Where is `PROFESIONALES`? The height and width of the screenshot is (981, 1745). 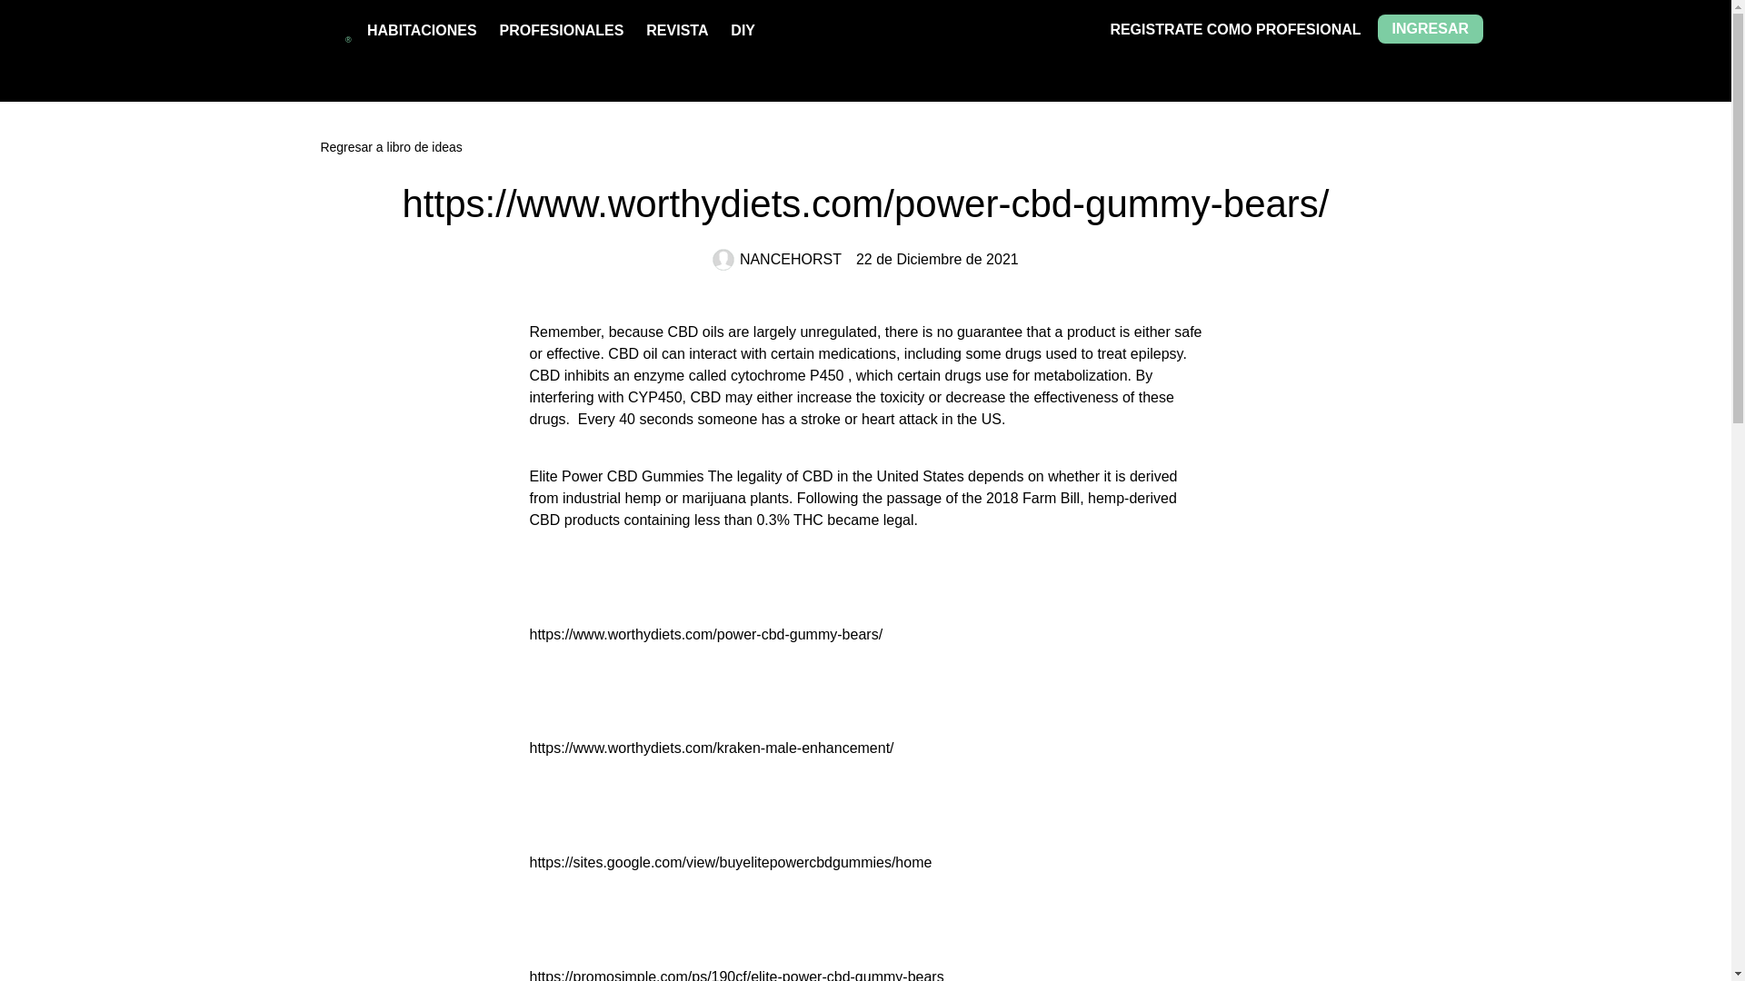
PROFESIONALES is located at coordinates (561, 30).